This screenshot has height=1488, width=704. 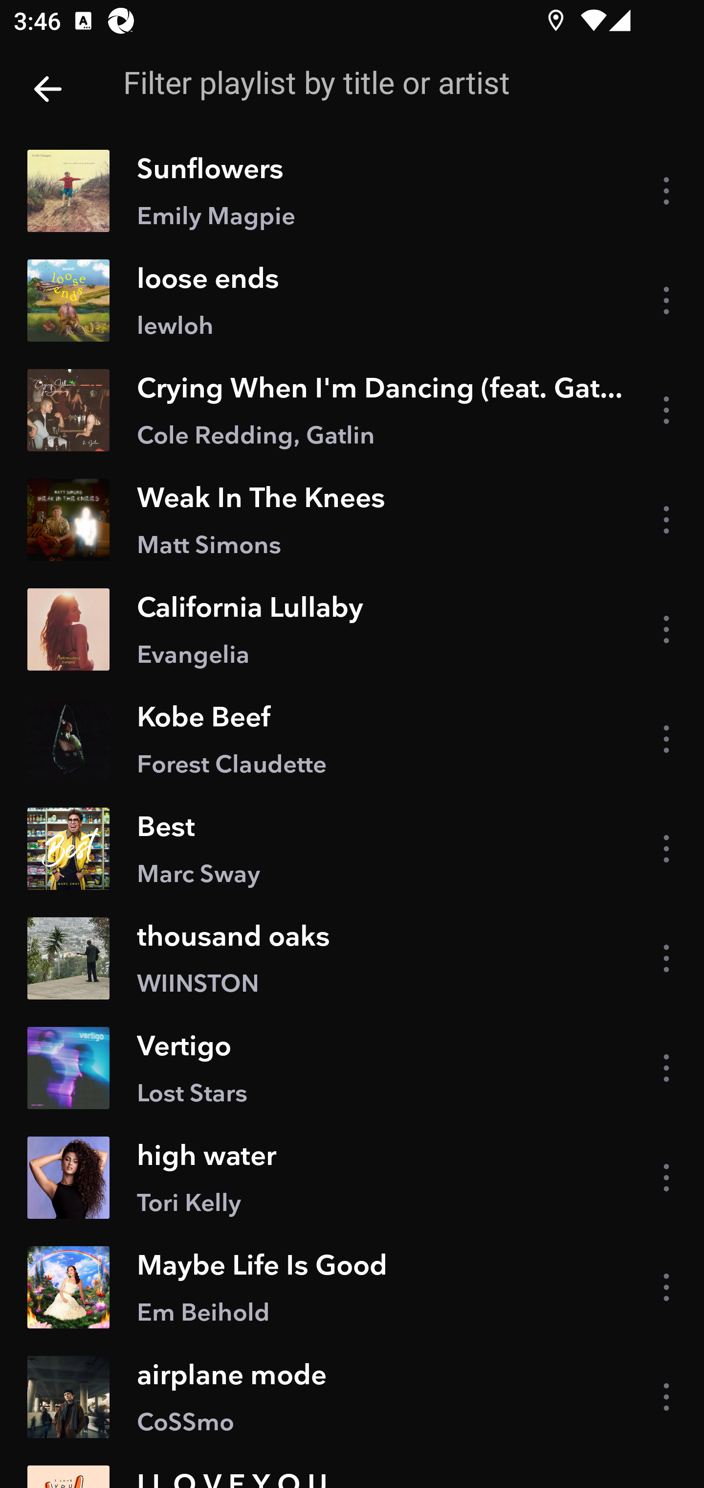 What do you see at coordinates (352, 958) in the screenshot?
I see `thousand oaks WIINSTON` at bounding box center [352, 958].